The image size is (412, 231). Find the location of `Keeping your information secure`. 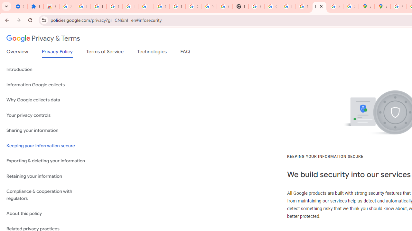

Keeping your information secure is located at coordinates (49, 146).